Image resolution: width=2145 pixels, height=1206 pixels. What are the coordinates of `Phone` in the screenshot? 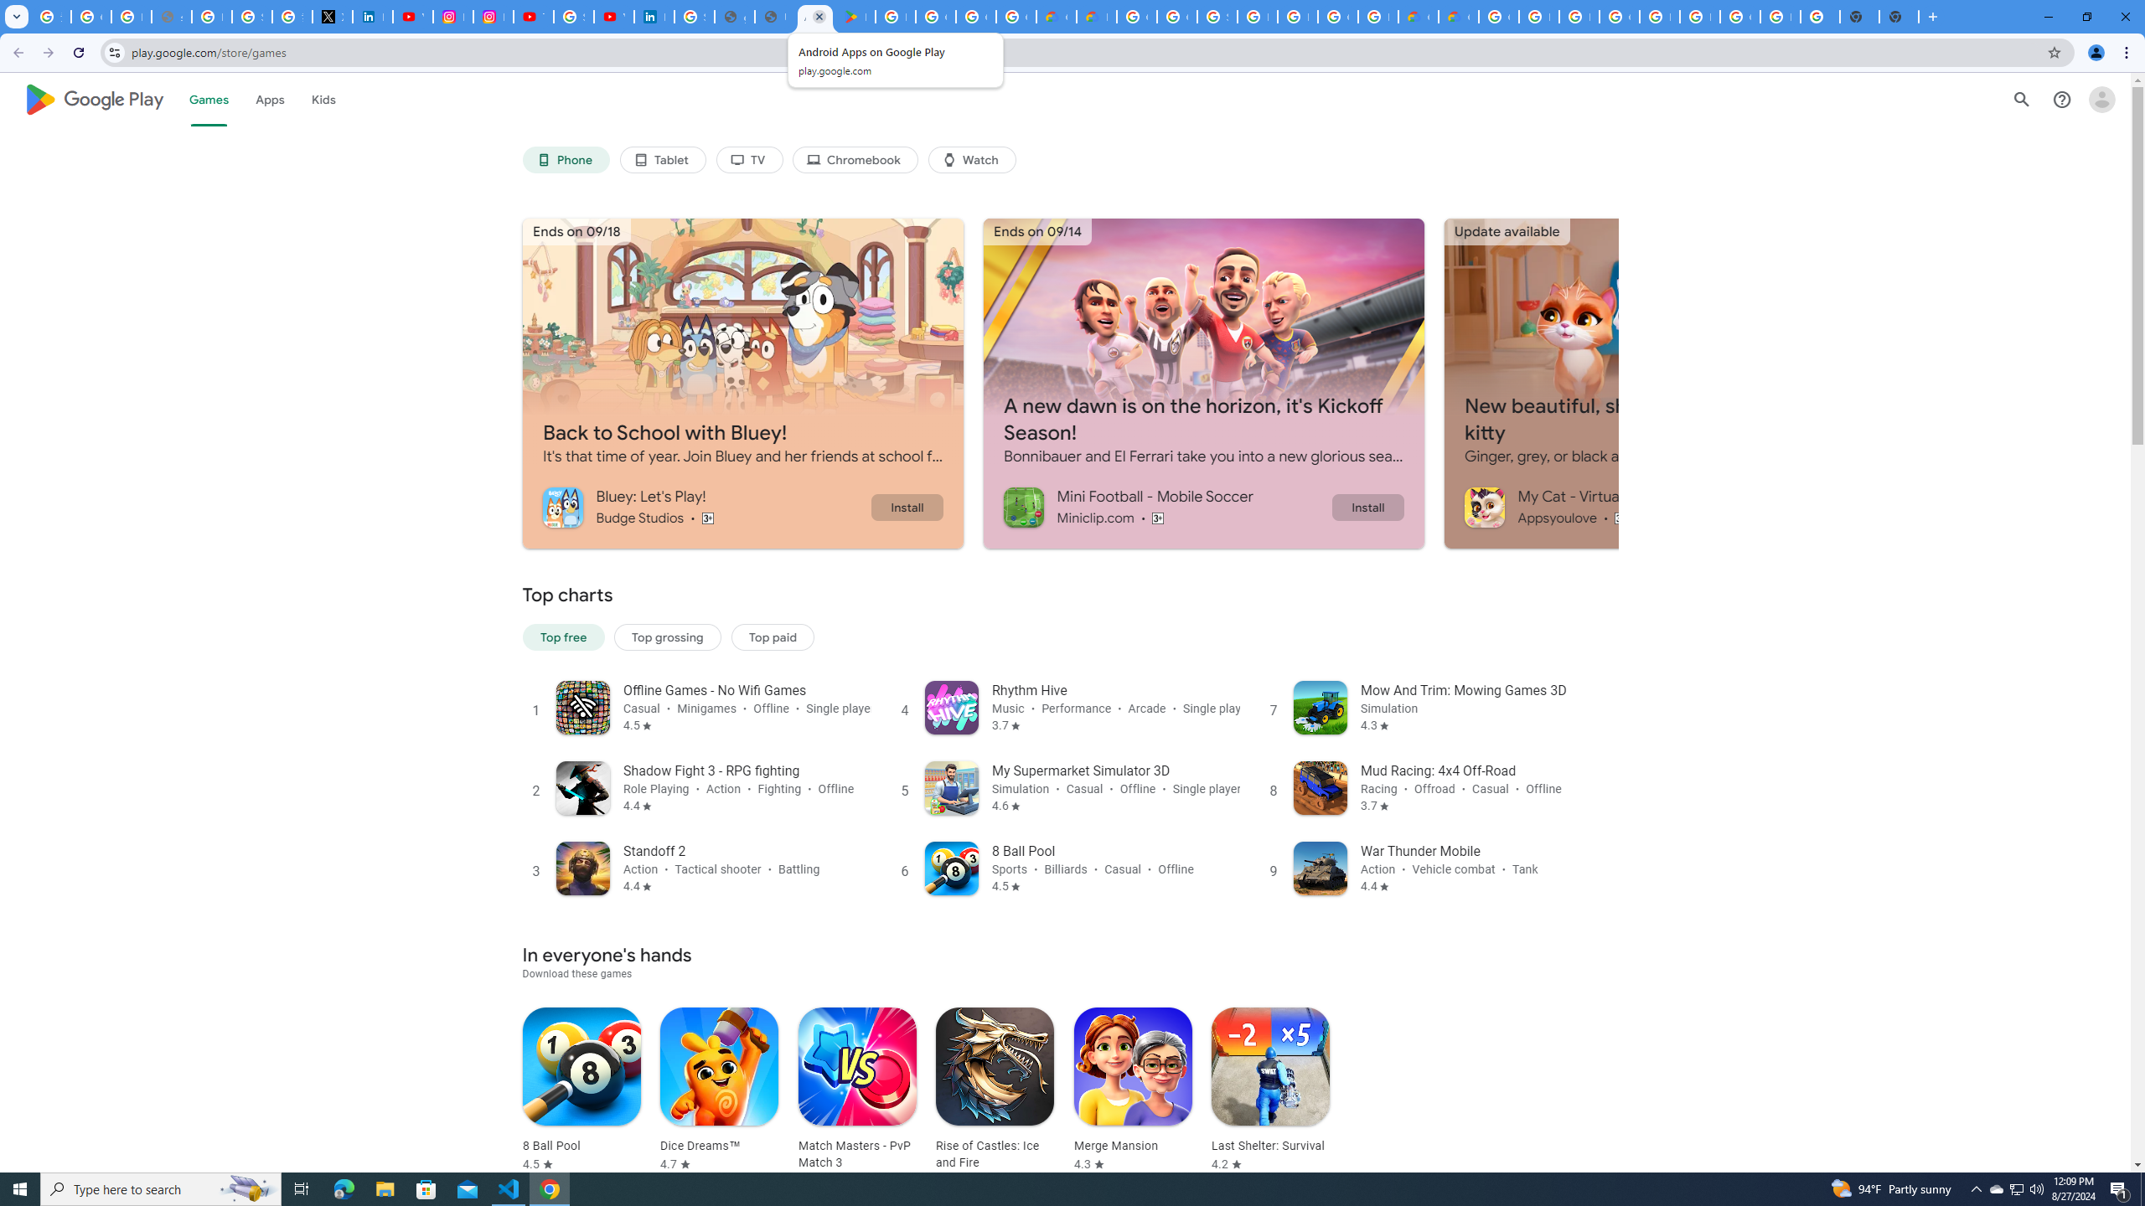 It's located at (565, 160).